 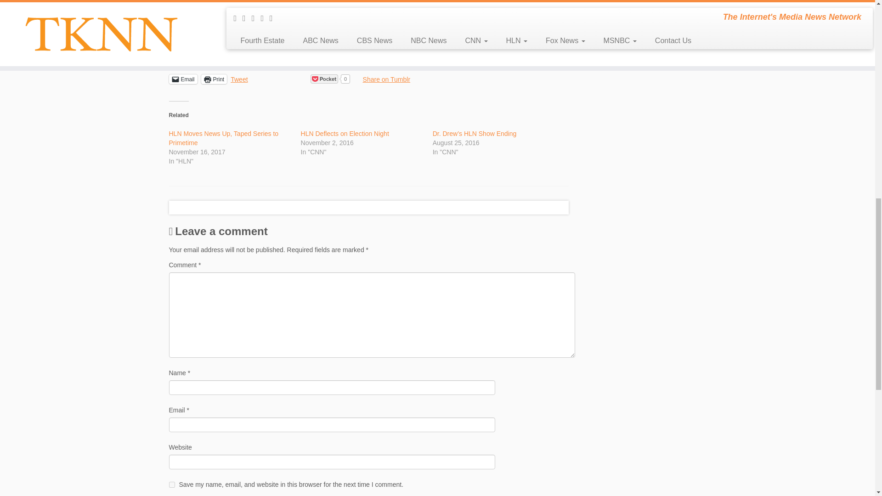 I want to click on Print, so click(x=214, y=79).